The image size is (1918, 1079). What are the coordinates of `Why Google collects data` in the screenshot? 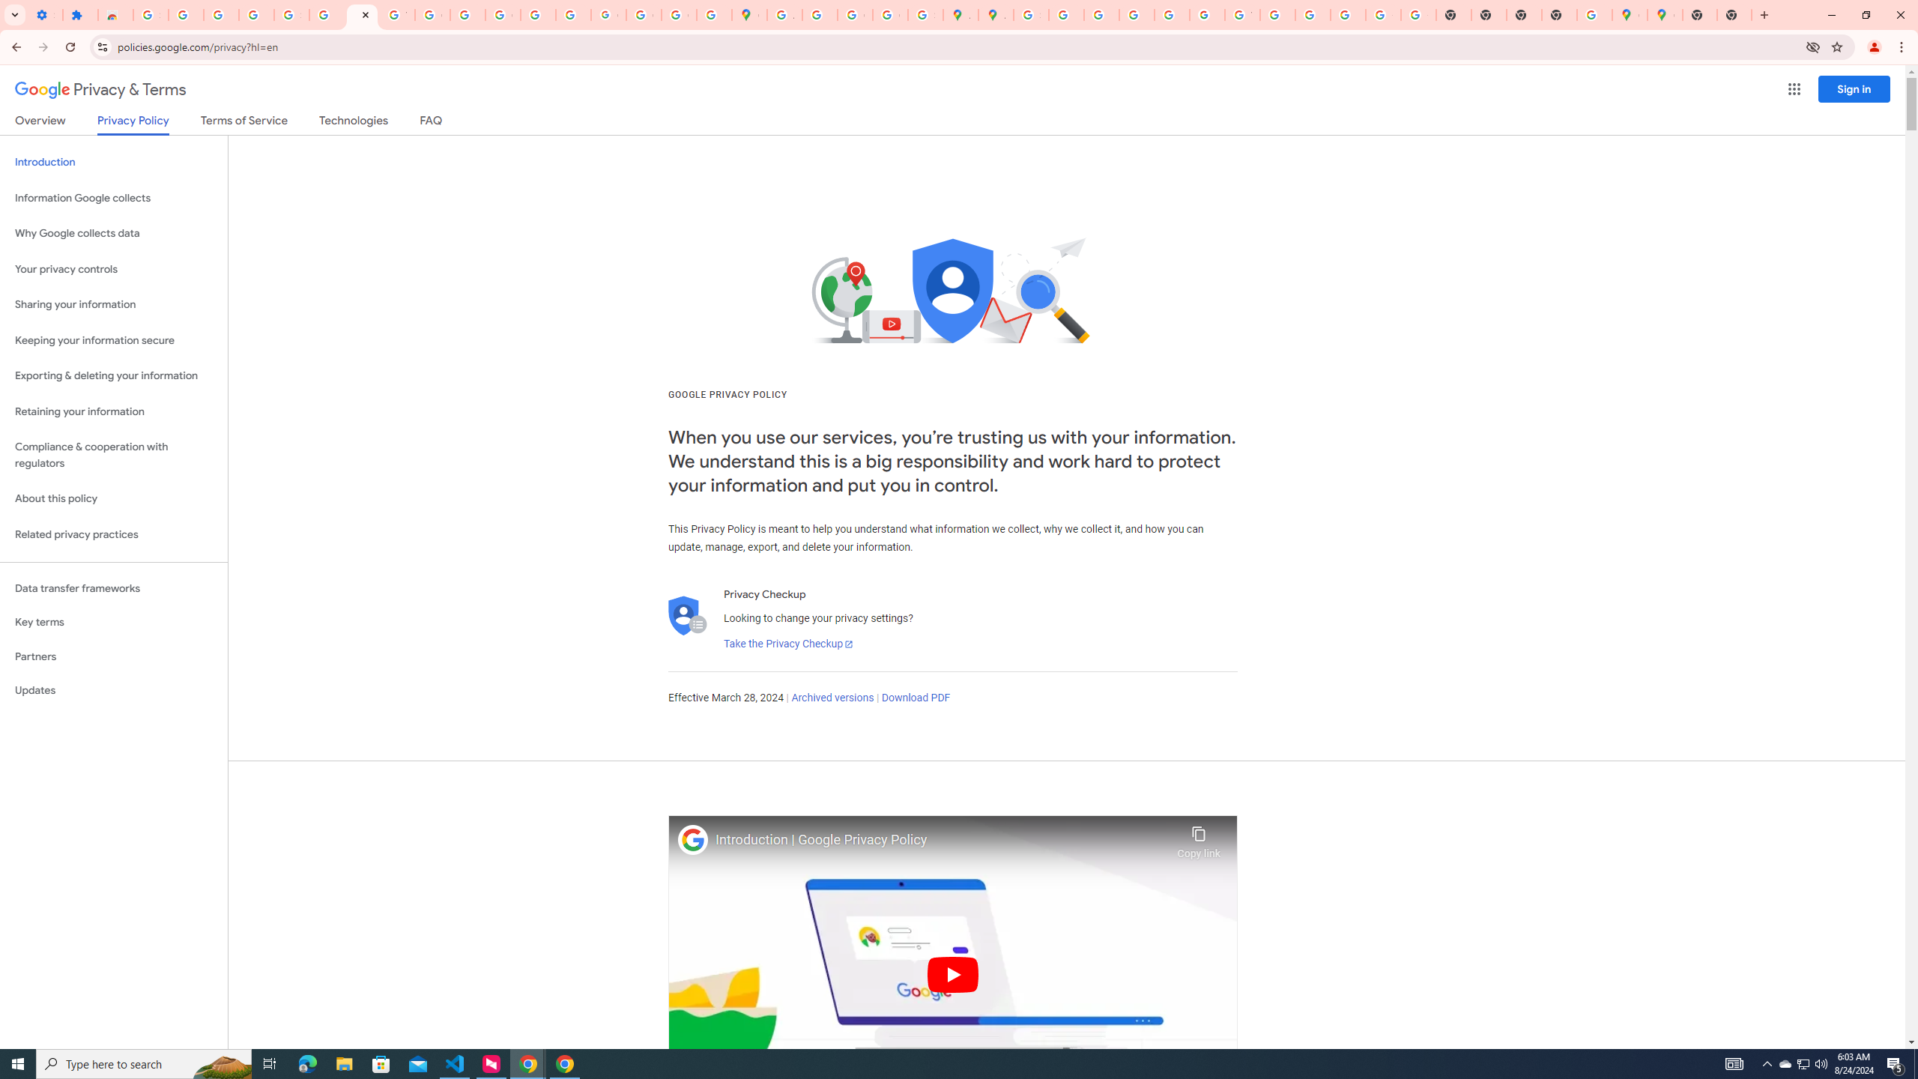 It's located at (114, 234).